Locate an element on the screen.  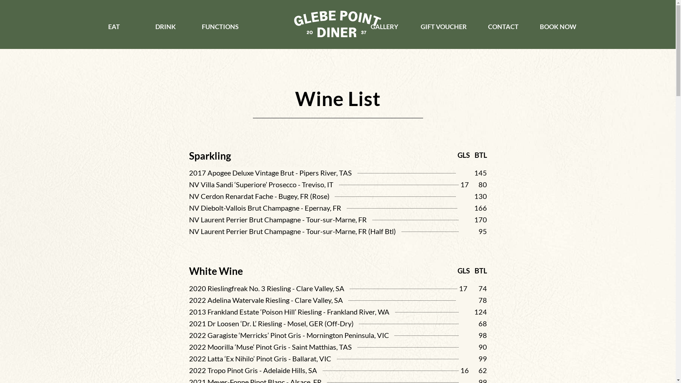
GIFT VOUCHER is located at coordinates (444, 27).